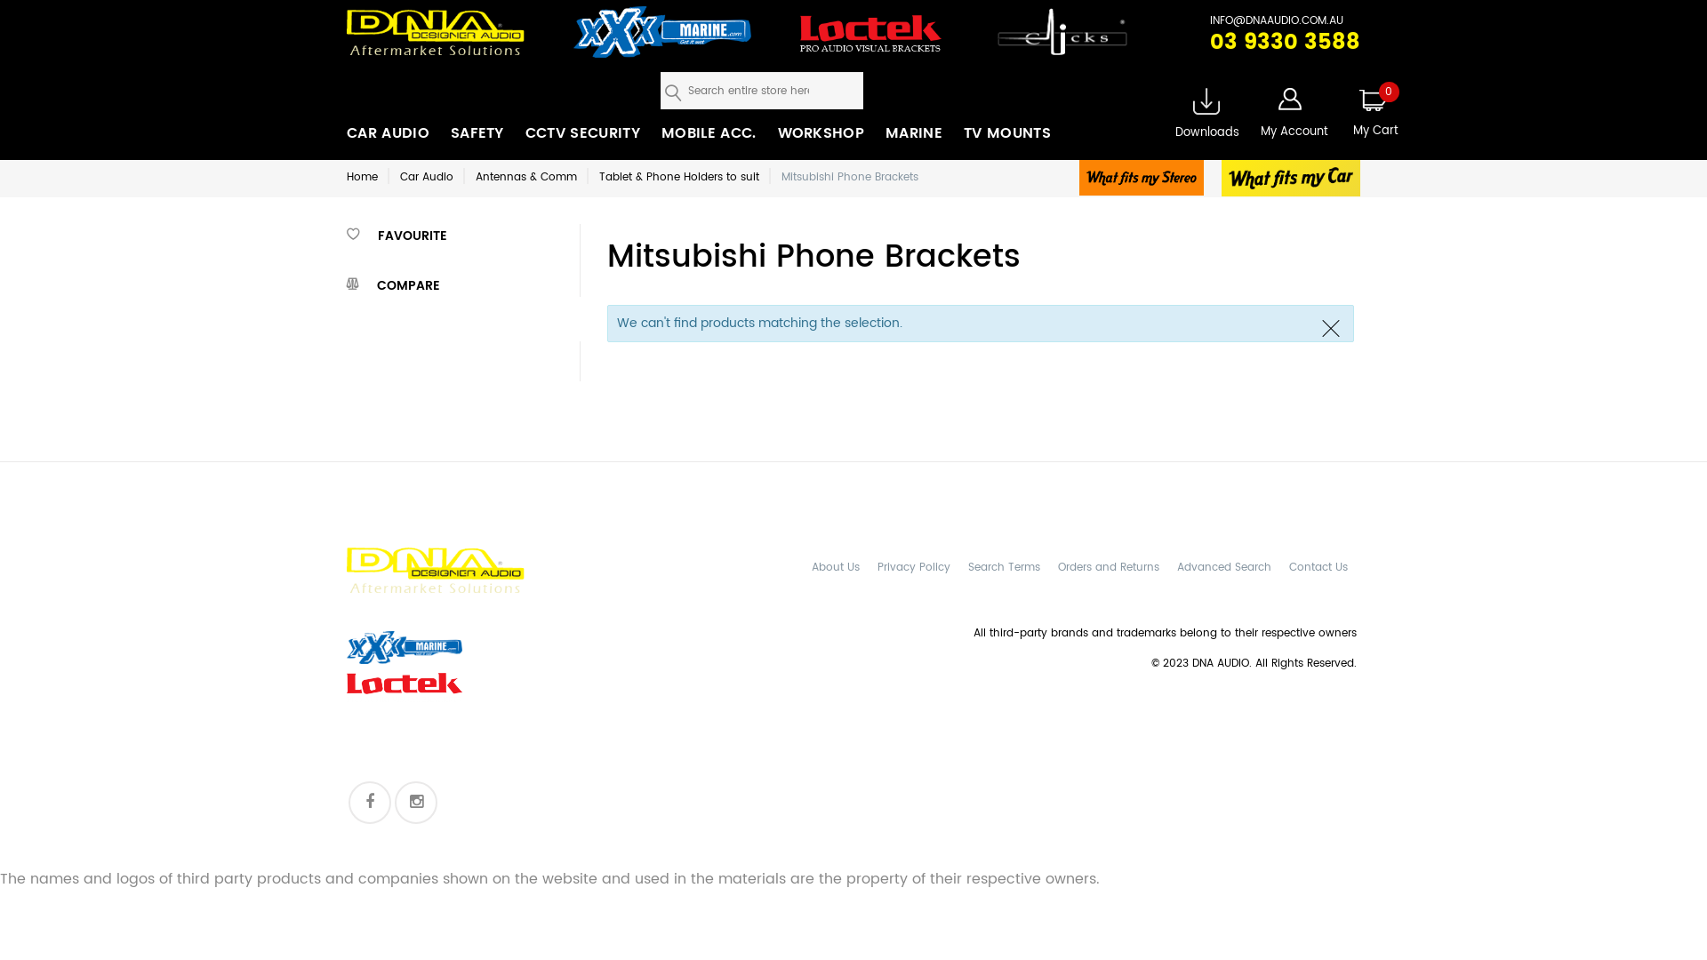  What do you see at coordinates (363, 178) in the screenshot?
I see `Home` at bounding box center [363, 178].